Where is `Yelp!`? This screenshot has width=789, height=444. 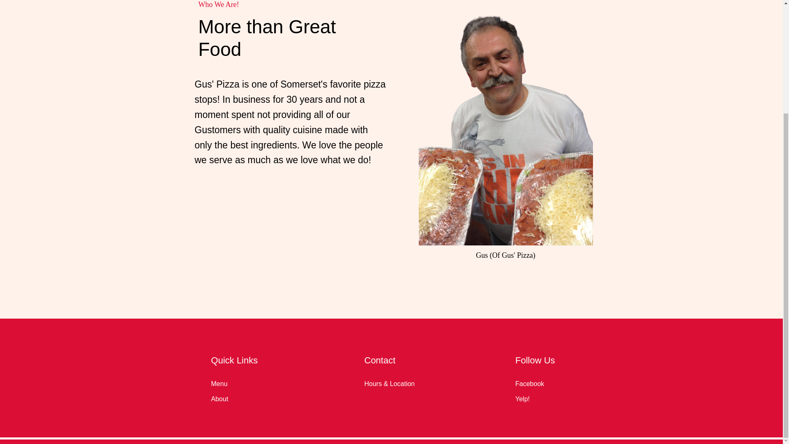 Yelp! is located at coordinates (522, 399).